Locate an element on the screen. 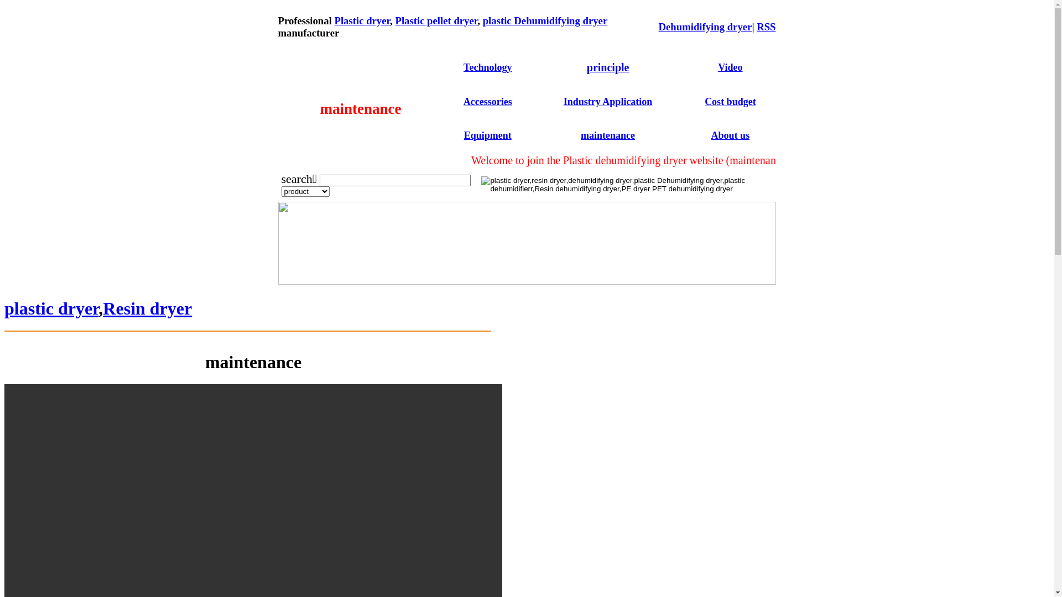  Cost budget is located at coordinates (730, 102).